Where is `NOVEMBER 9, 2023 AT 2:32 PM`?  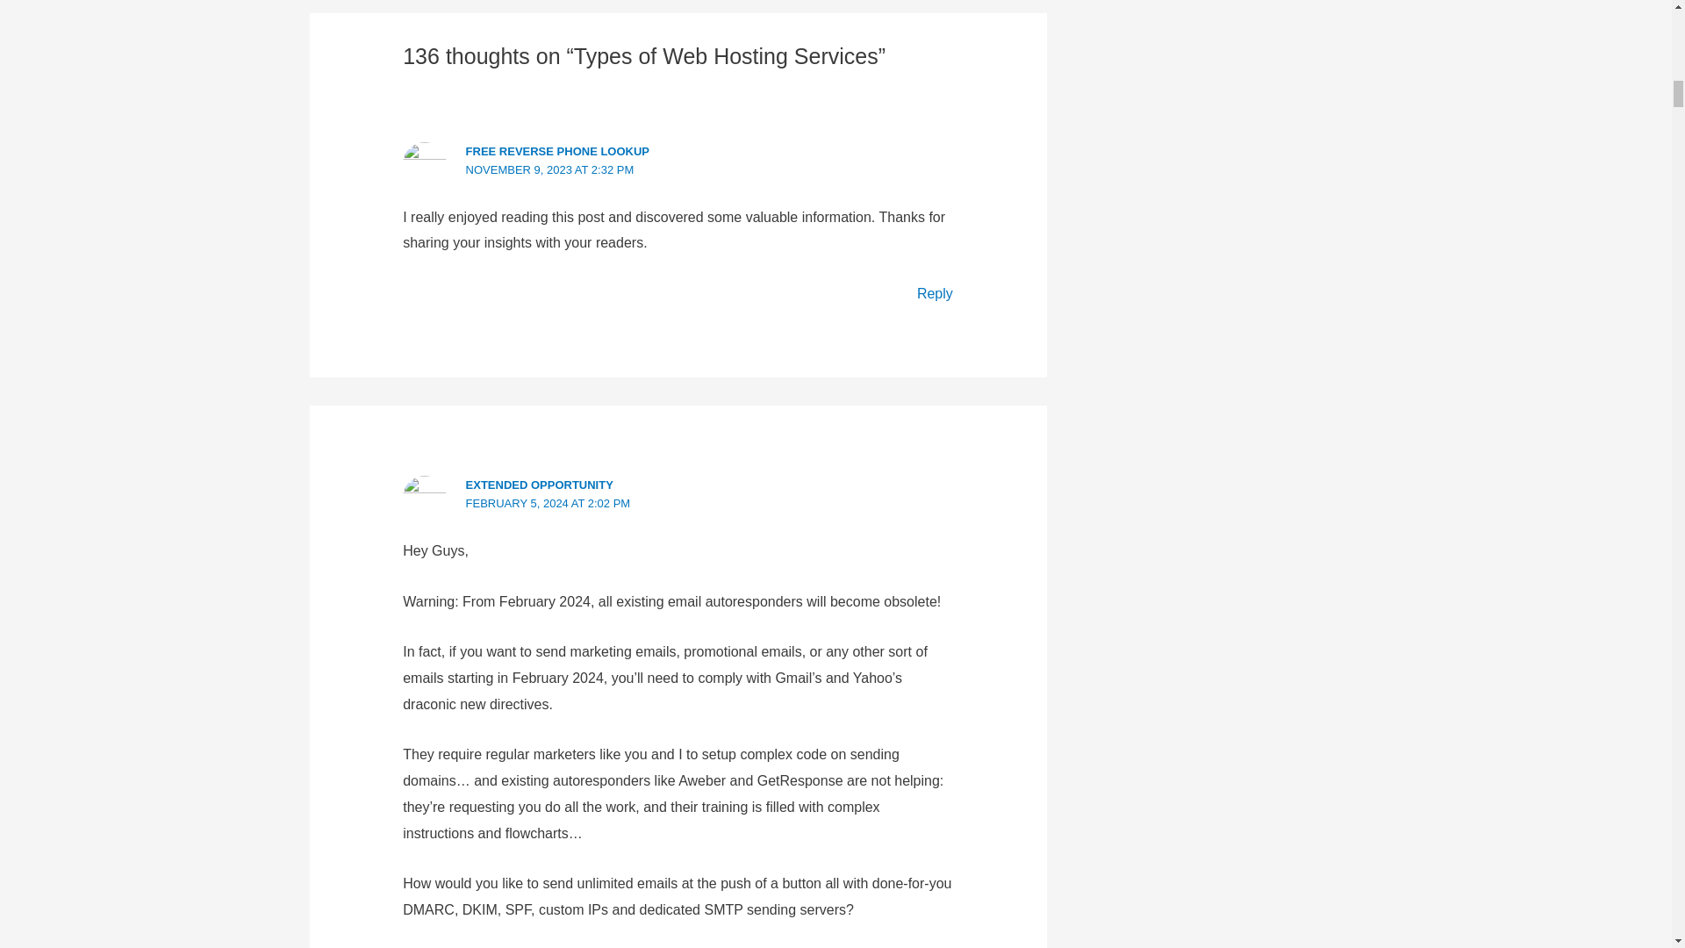 NOVEMBER 9, 2023 AT 2:32 PM is located at coordinates (550, 169).